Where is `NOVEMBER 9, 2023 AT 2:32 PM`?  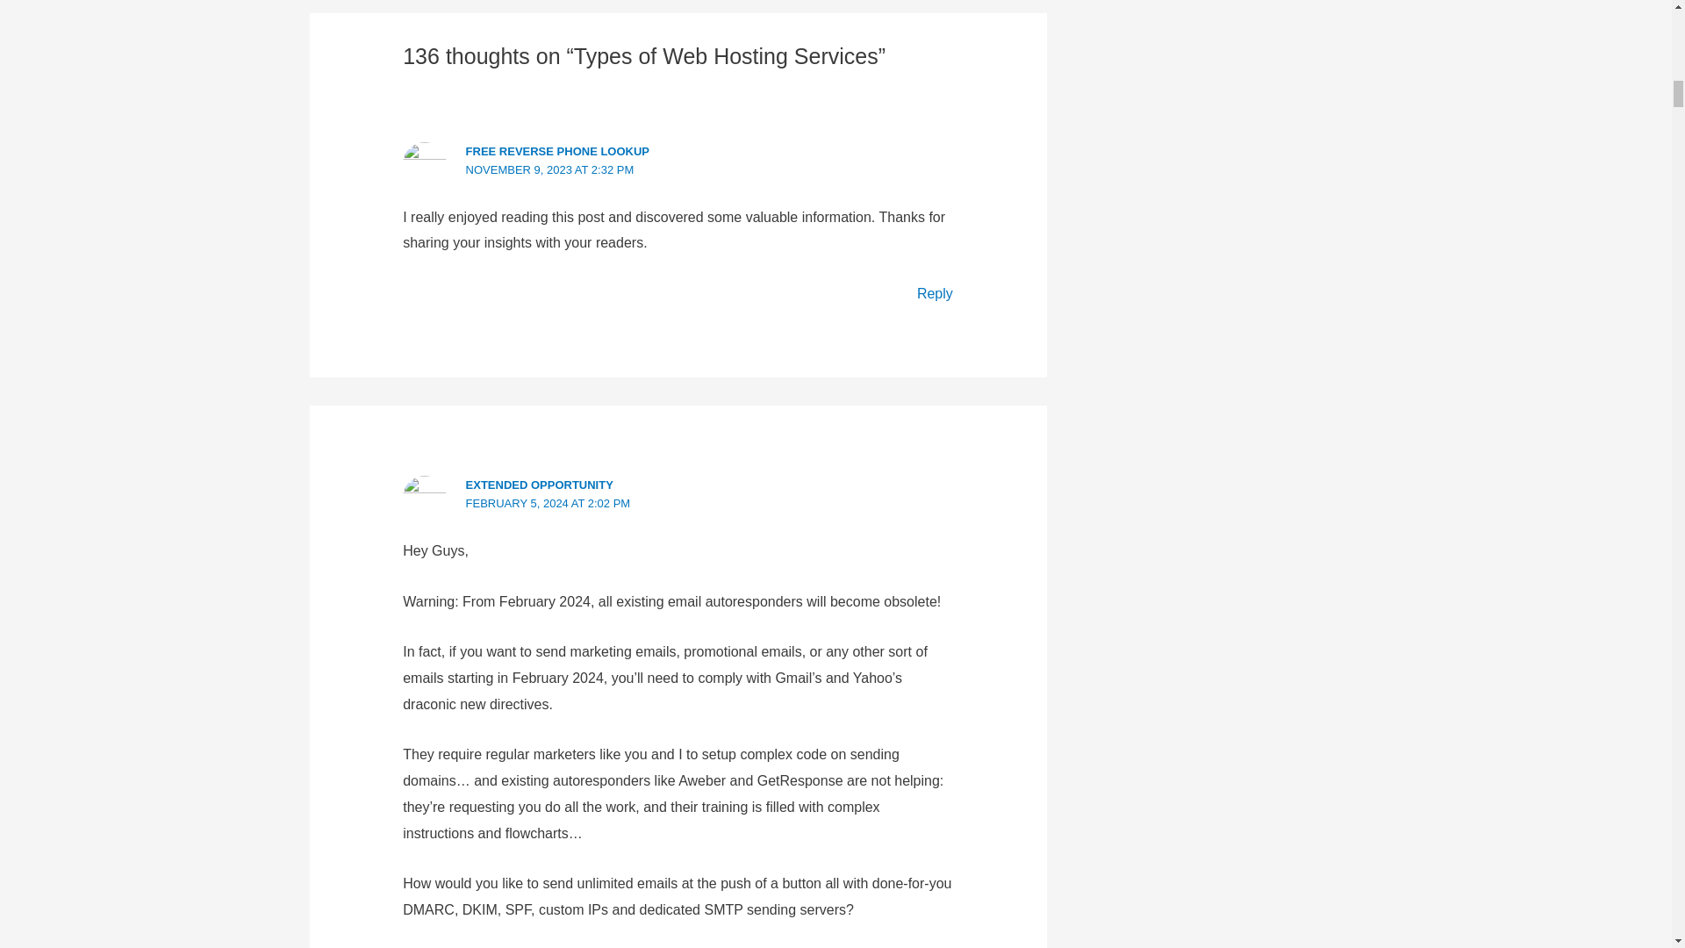 NOVEMBER 9, 2023 AT 2:32 PM is located at coordinates (550, 169).